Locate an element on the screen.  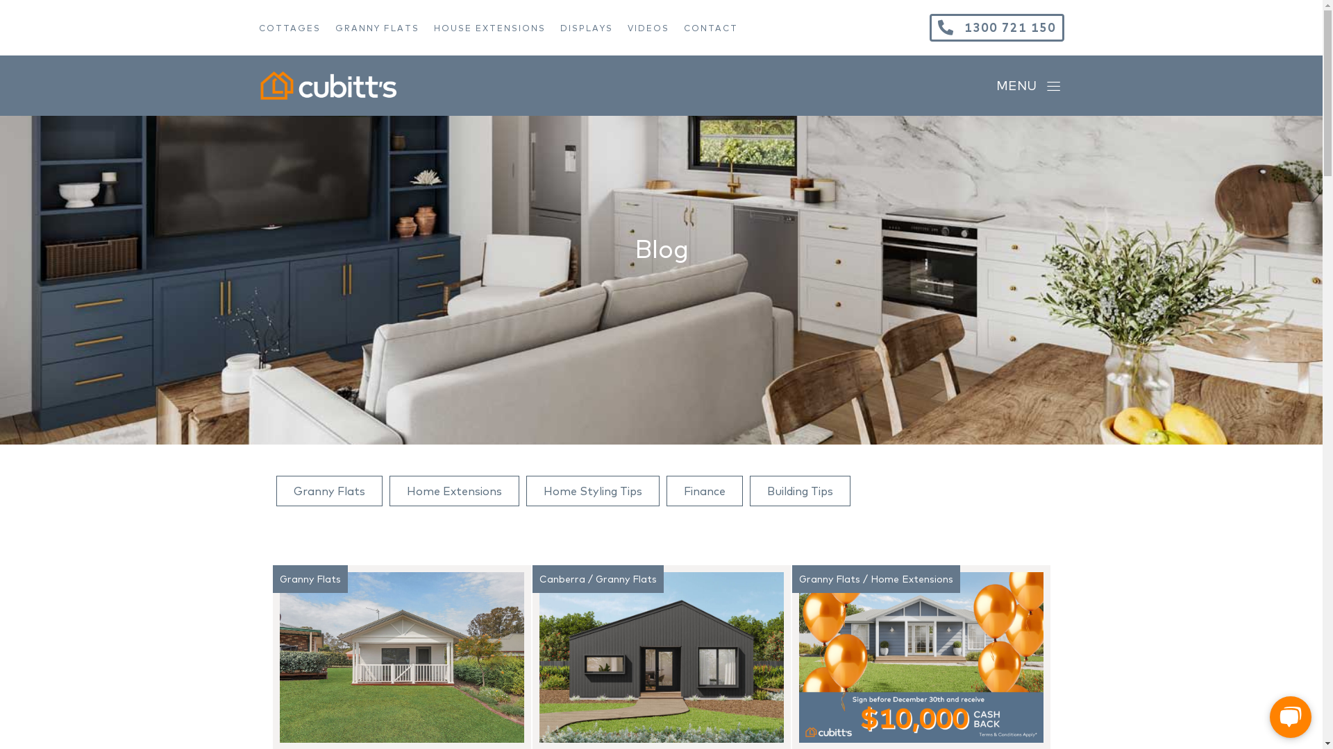
VIDEOS is located at coordinates (655, 28).